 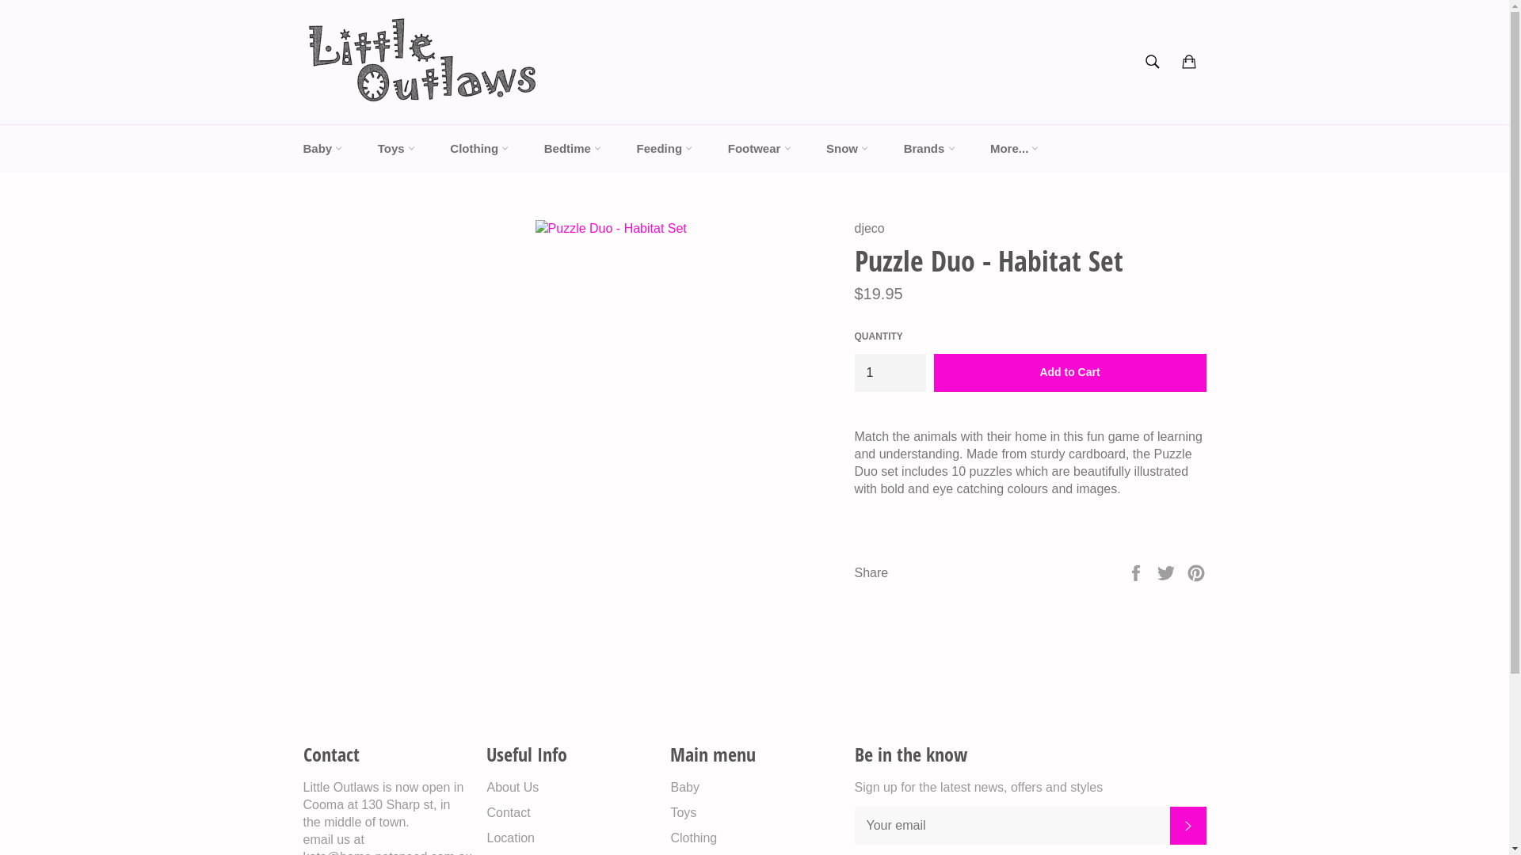 I want to click on Location, so click(x=510, y=838).